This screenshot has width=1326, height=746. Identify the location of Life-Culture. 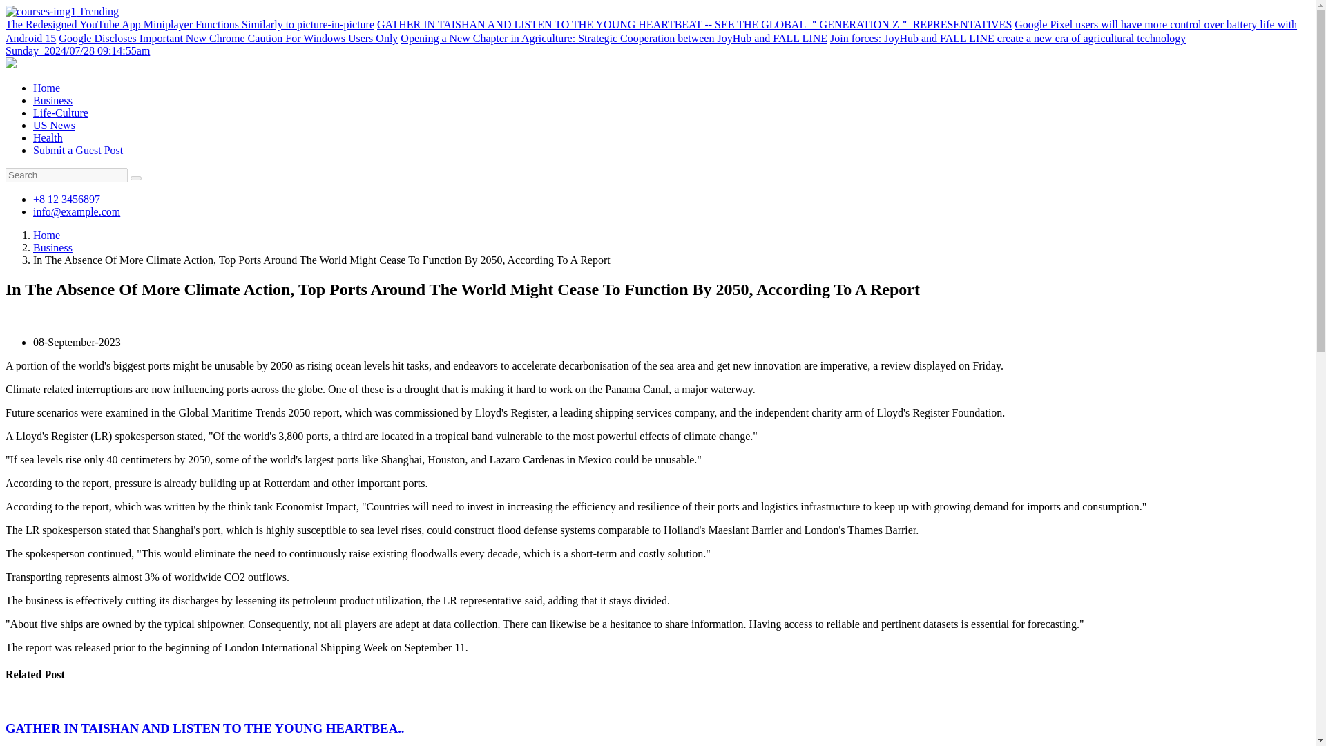
(61, 113).